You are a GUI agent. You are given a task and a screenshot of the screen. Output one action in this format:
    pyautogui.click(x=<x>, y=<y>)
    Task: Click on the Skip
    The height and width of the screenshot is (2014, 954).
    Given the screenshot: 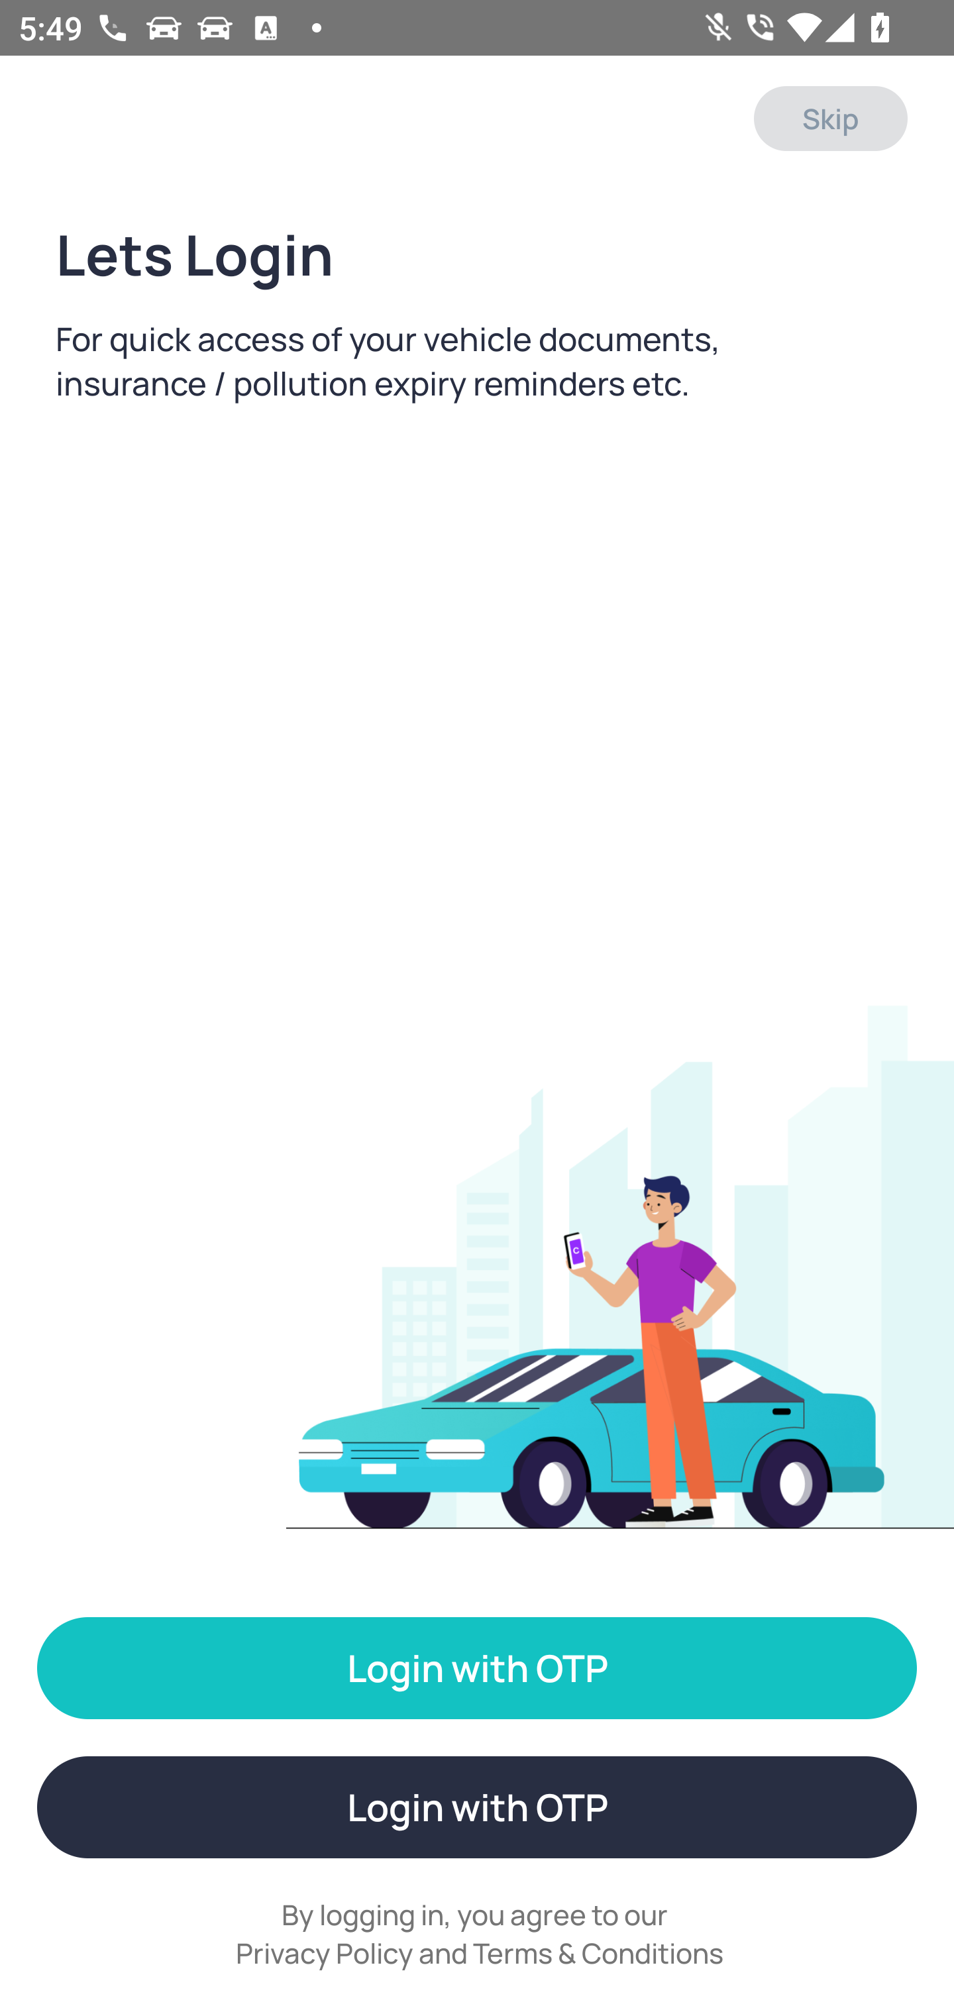 What is the action you would take?
    pyautogui.click(x=830, y=119)
    